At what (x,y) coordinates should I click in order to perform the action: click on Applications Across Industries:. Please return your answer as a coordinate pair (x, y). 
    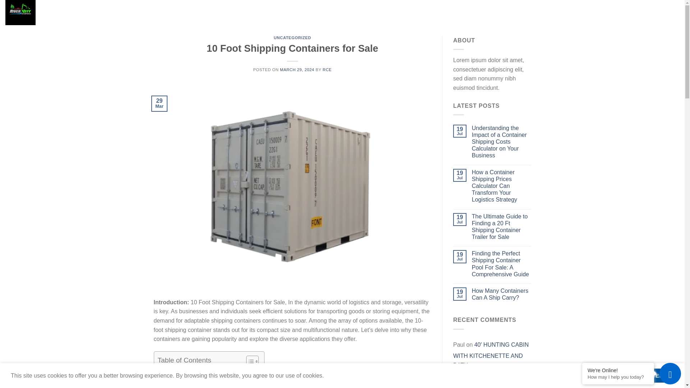
    Looking at the image, I should click on (197, 380).